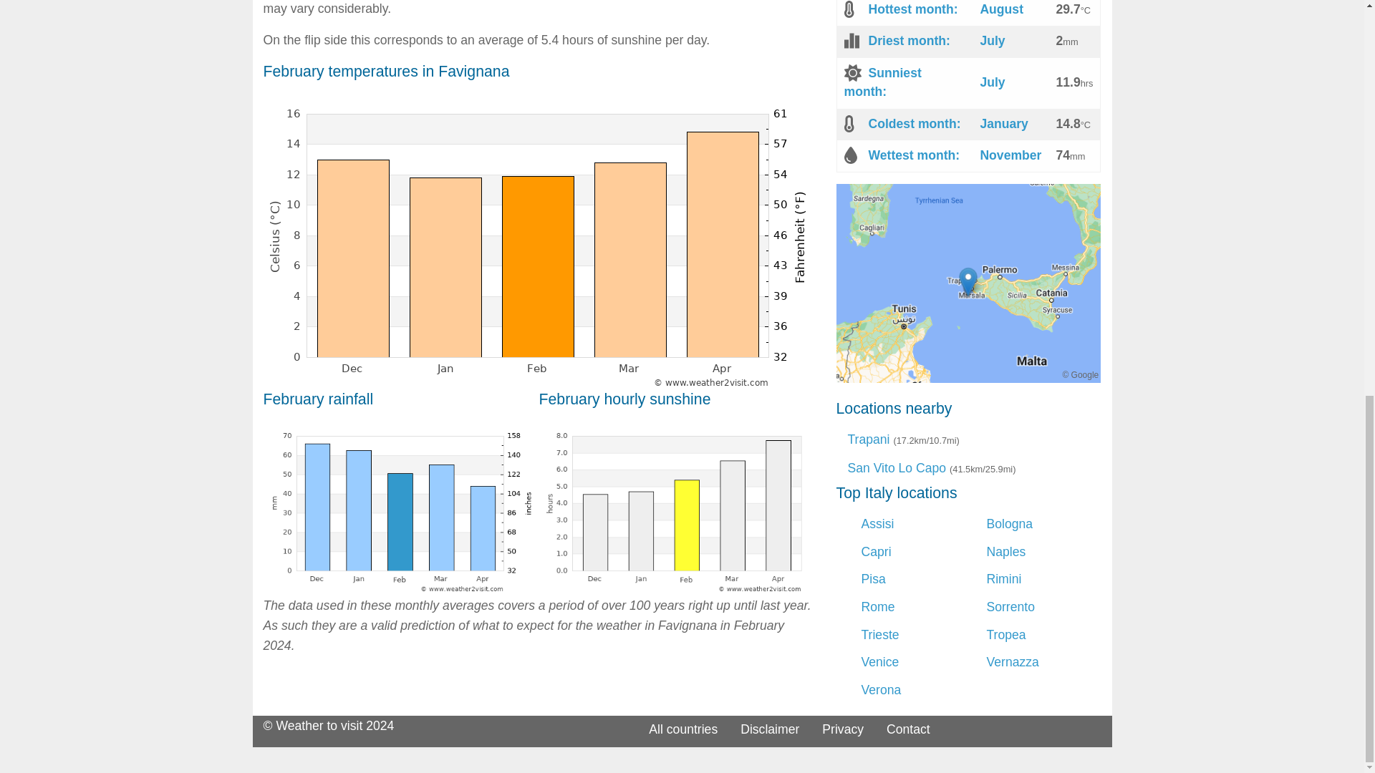 The image size is (1375, 773). I want to click on Coldest month:, so click(914, 123).